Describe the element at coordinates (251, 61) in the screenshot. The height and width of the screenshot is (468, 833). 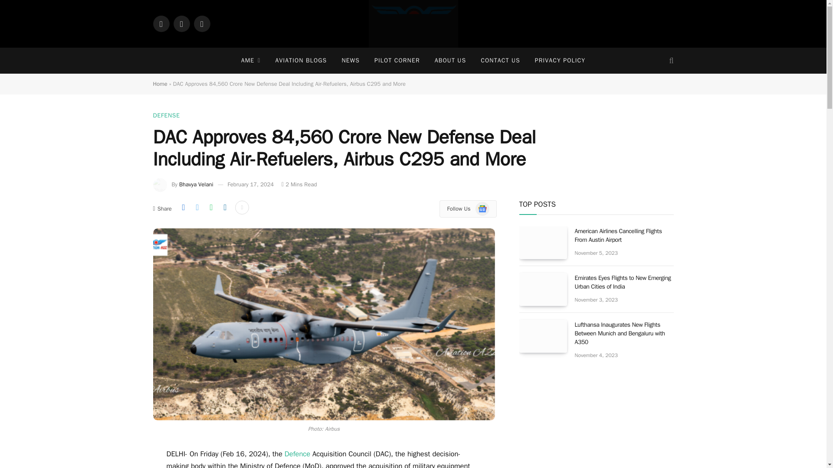
I see `AME` at that location.